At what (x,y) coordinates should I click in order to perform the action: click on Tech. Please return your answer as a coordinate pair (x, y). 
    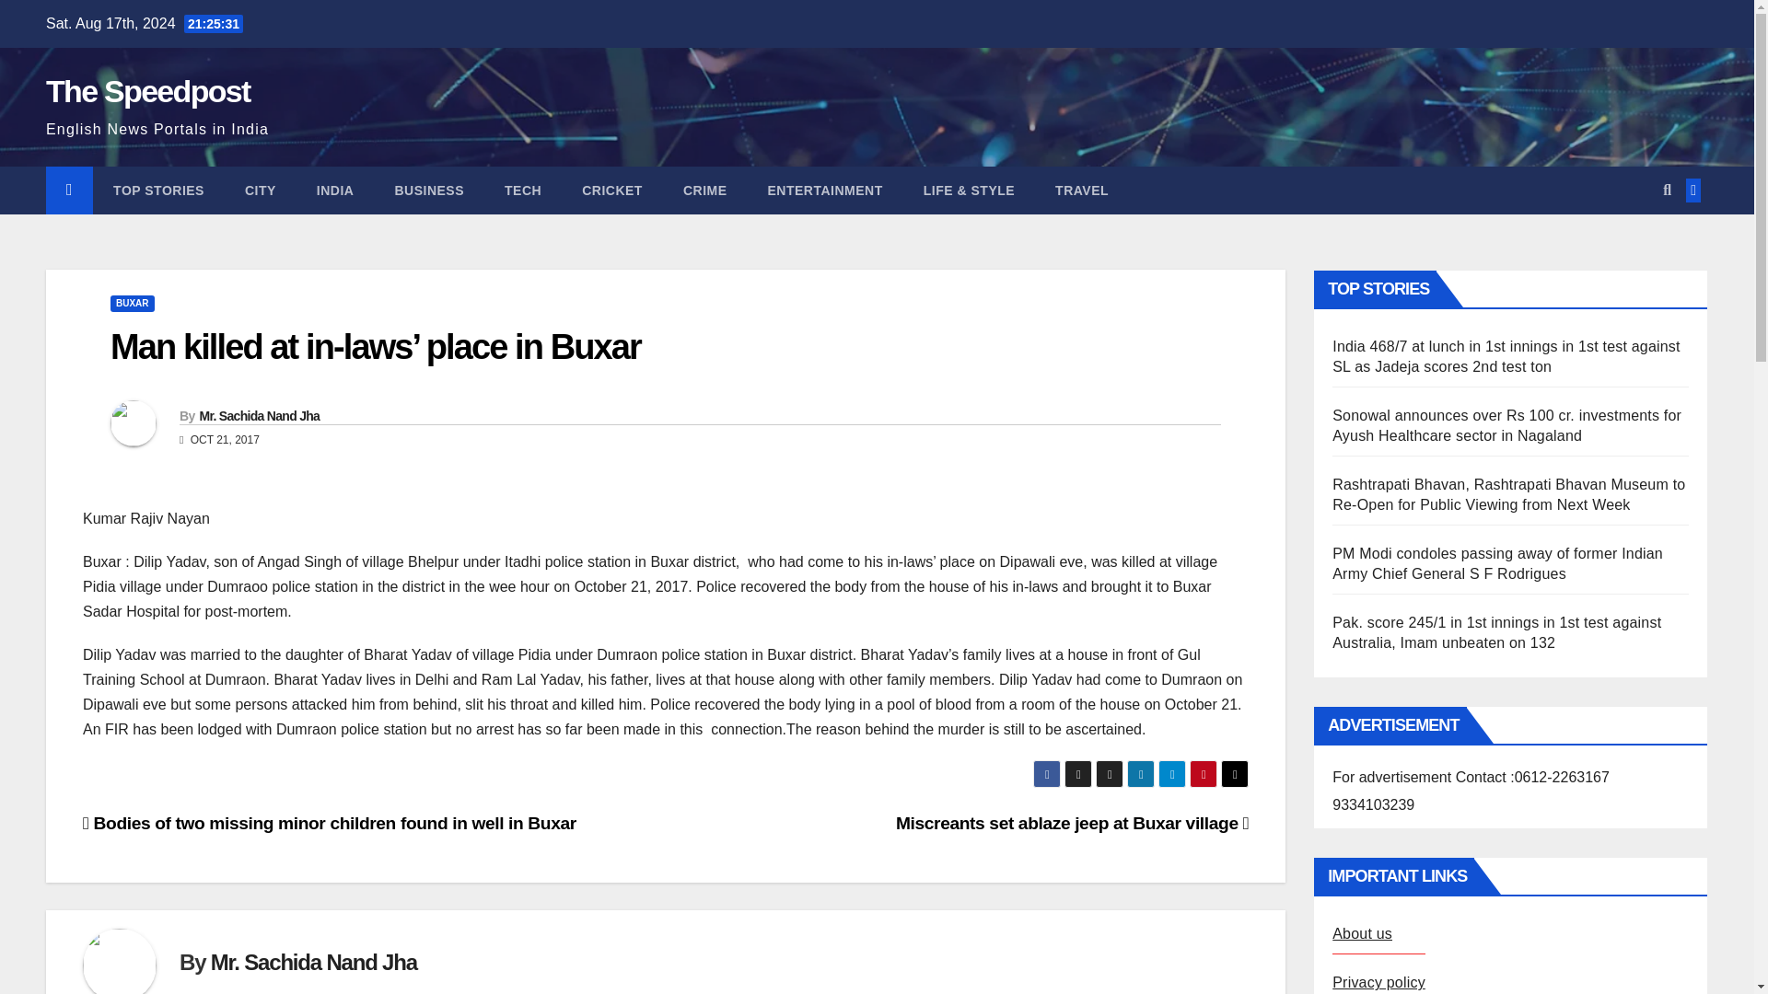
    Looking at the image, I should click on (523, 191).